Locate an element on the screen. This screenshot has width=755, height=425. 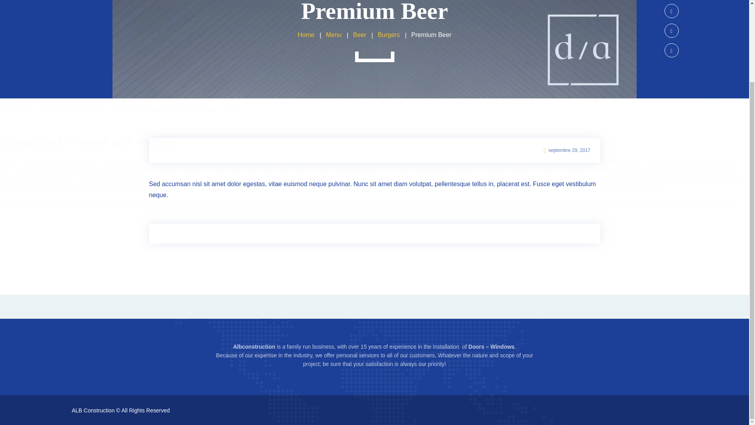
Casino Ruleta Con Dinero Real Android is located at coordinates (293, 161).